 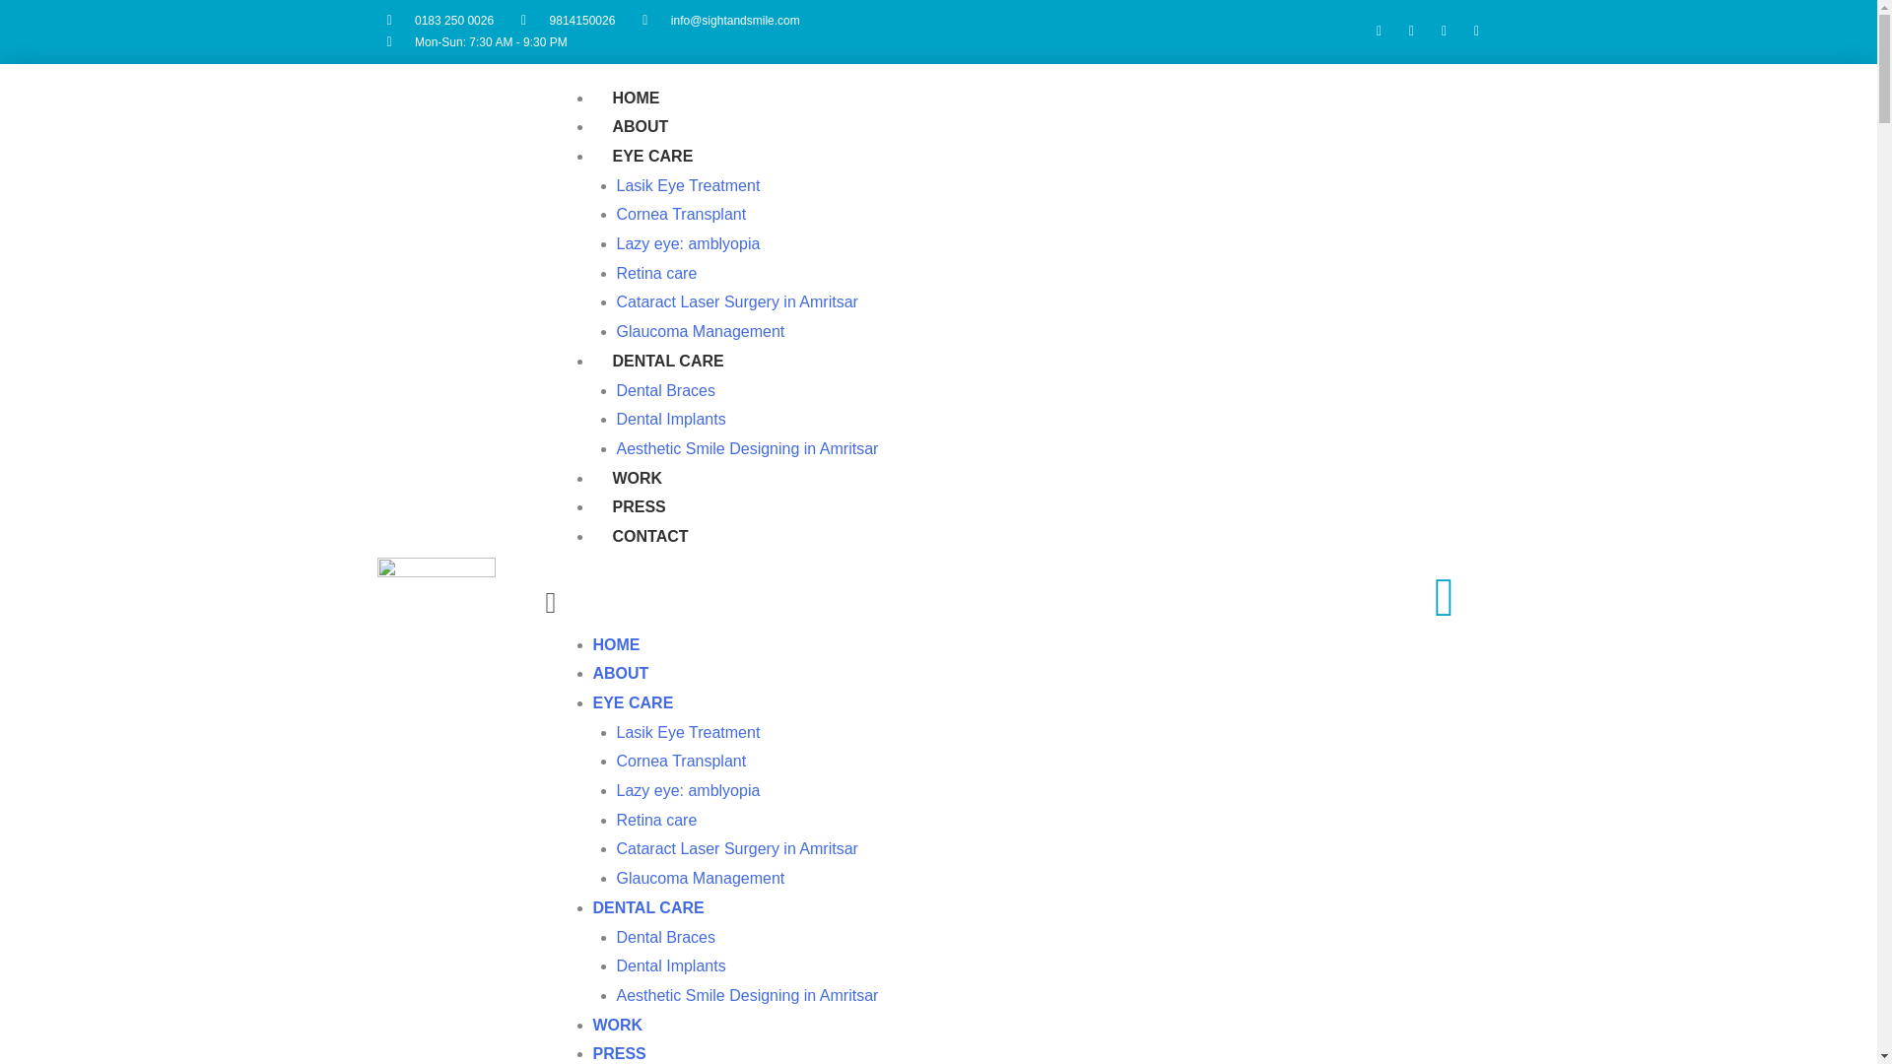 What do you see at coordinates (639, 478) in the screenshot?
I see `WORK` at bounding box center [639, 478].